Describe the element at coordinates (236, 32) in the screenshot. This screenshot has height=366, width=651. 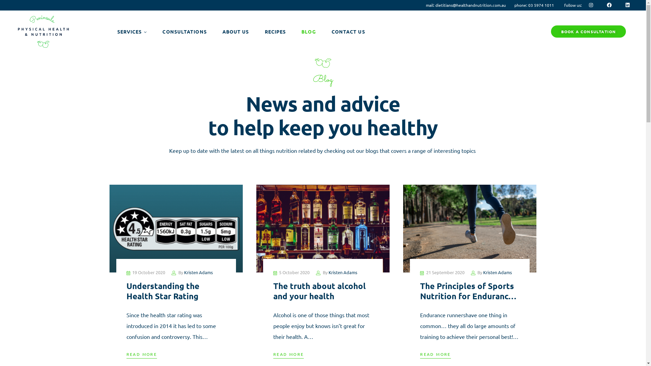
I see `ABOUT US` at that location.